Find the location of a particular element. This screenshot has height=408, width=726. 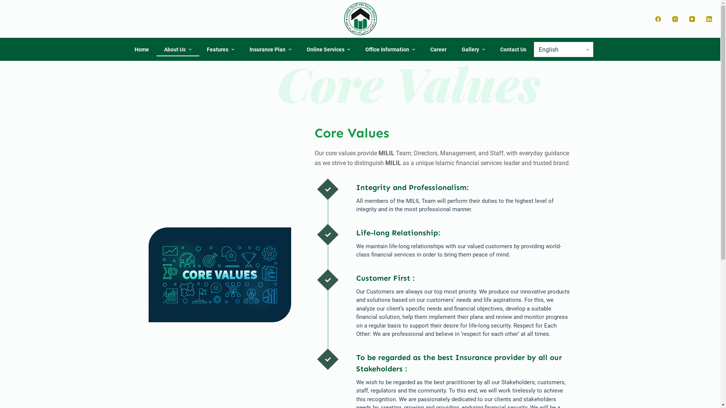

Gallery is located at coordinates (473, 49).